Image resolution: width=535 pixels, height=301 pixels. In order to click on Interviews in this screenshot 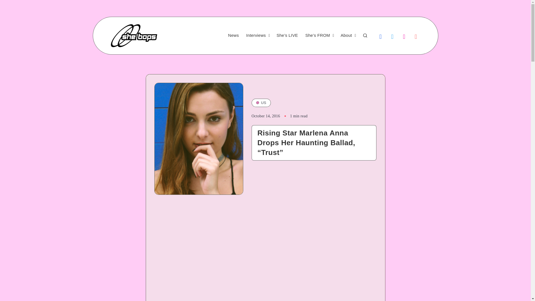, I will do `click(256, 35)`.